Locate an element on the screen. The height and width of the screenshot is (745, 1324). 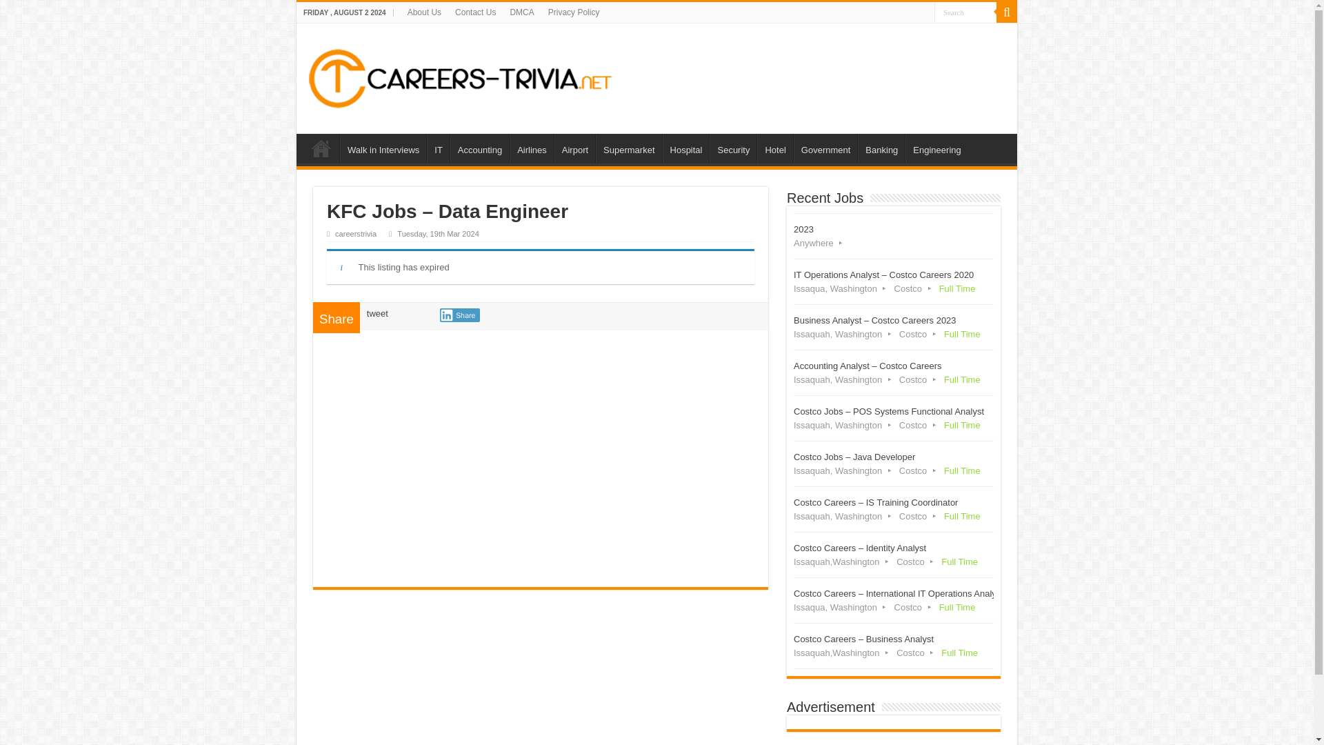
Privacy Policy is located at coordinates (574, 12).